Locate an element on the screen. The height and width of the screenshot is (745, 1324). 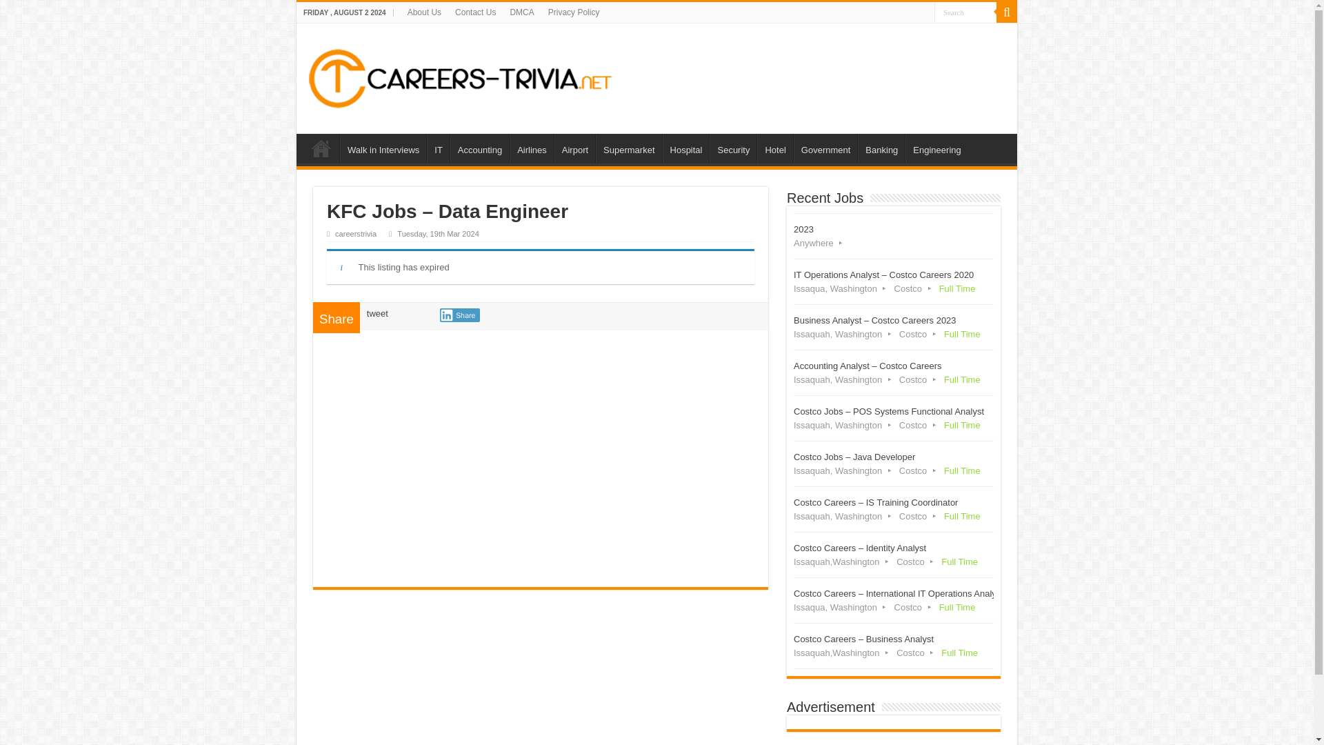
Privacy Policy is located at coordinates (574, 12).